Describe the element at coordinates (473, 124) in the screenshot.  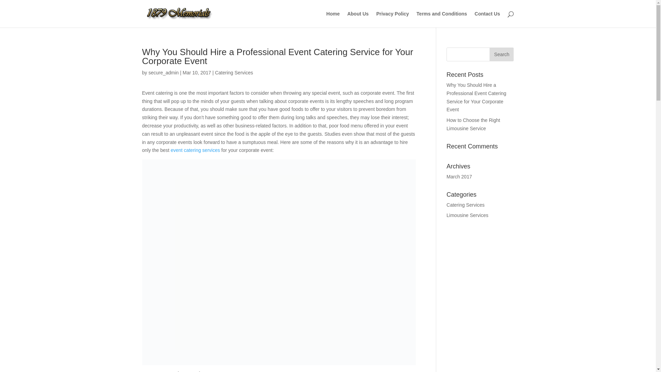
I see `How to Choose the Right Limousine Service ` at that location.